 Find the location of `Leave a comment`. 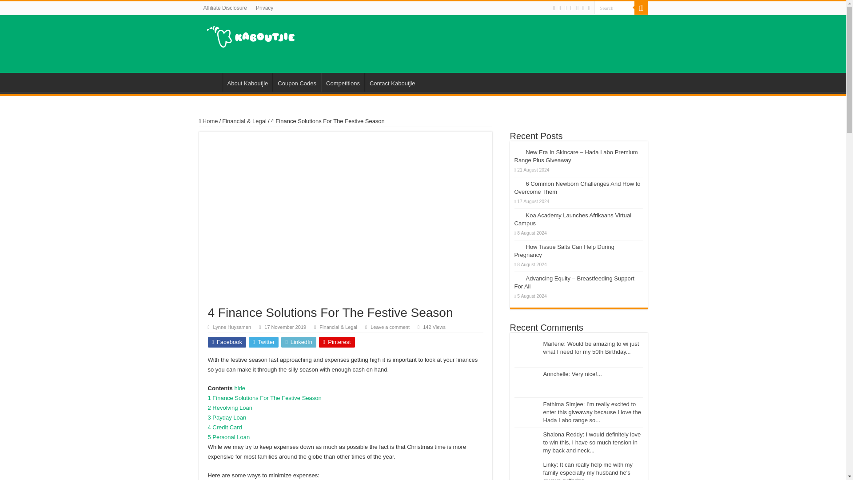

Leave a comment is located at coordinates (390, 327).